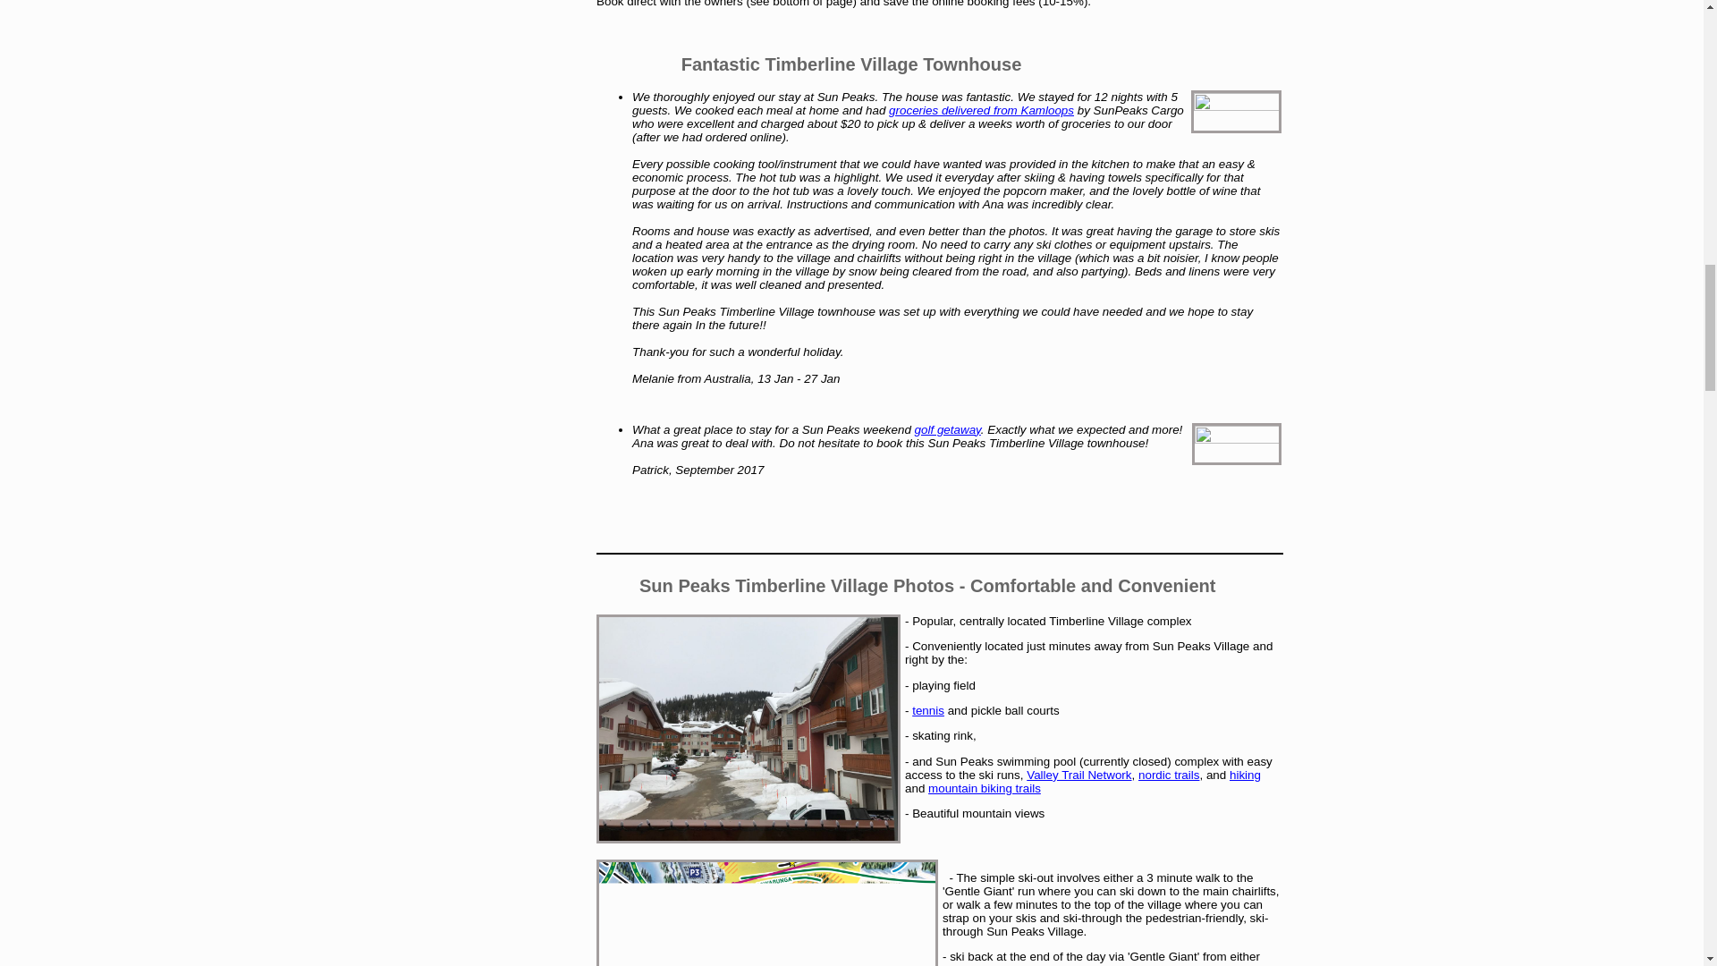 The image size is (1717, 966). What do you see at coordinates (1168, 775) in the screenshot?
I see `nordic trails` at bounding box center [1168, 775].